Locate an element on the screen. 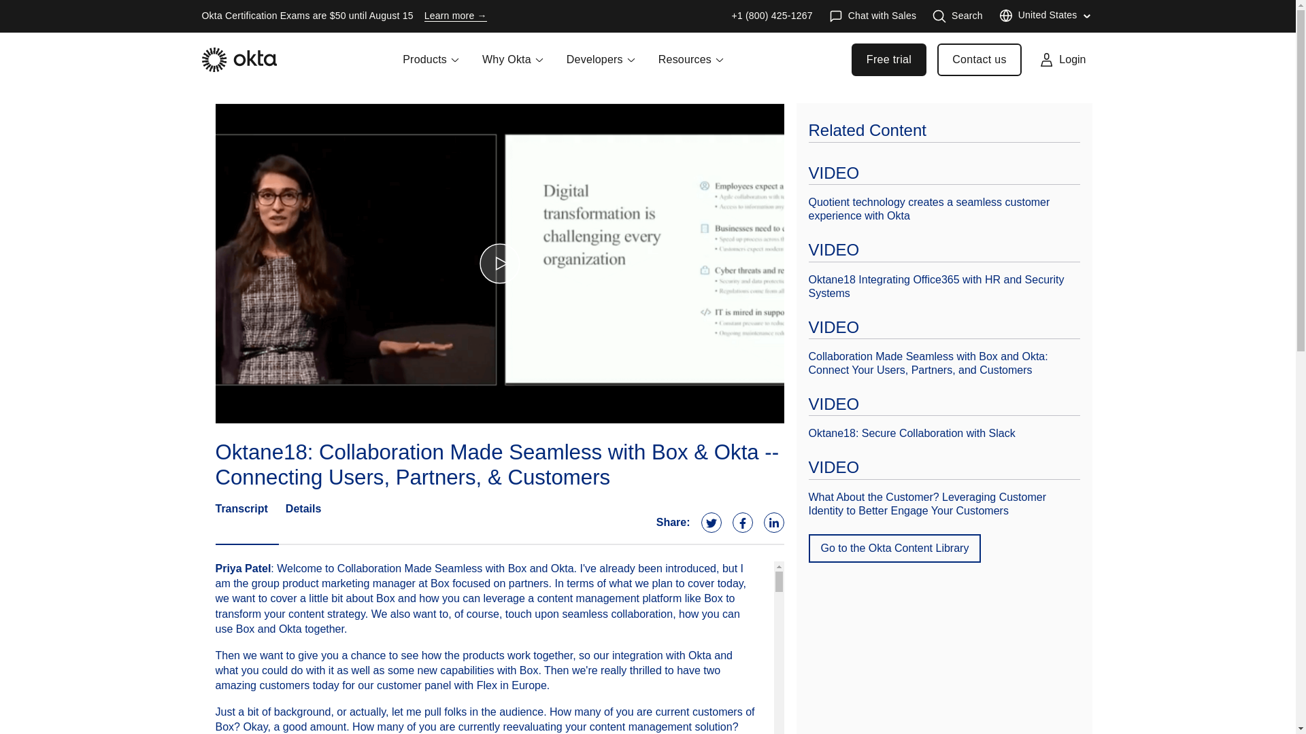 This screenshot has width=1306, height=734. Search is located at coordinates (958, 16).